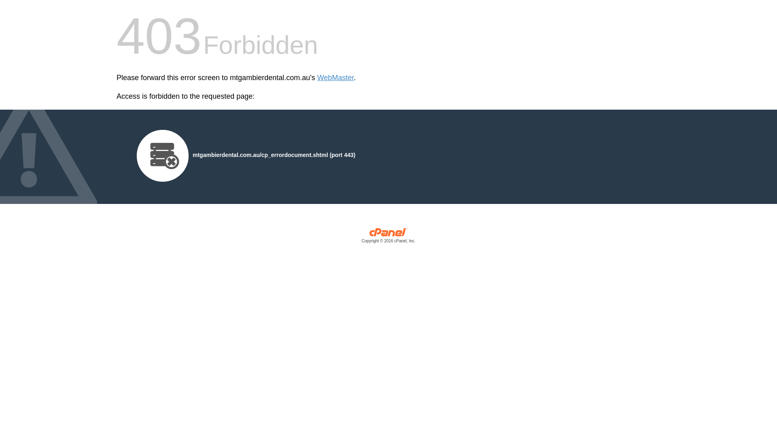 The width and height of the screenshot is (777, 437). I want to click on WebMaster, so click(336, 78).